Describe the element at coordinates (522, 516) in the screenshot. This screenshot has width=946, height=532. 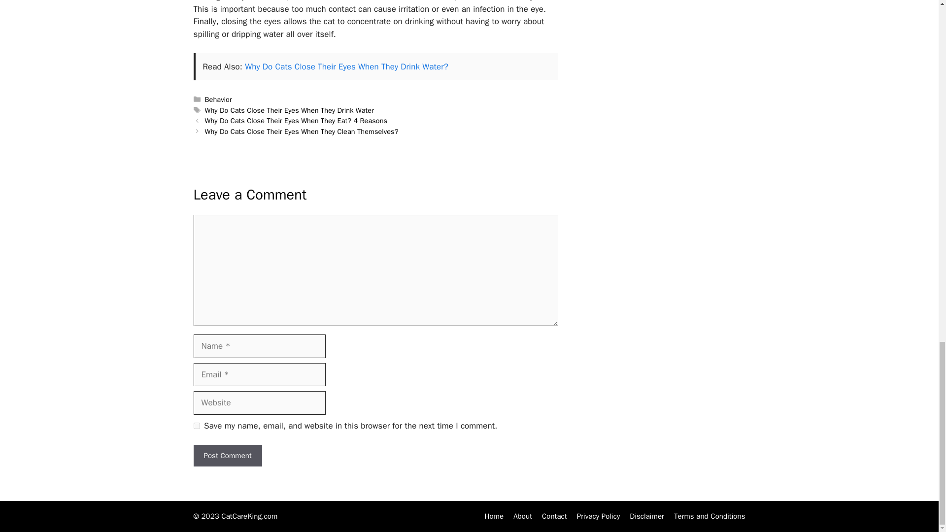
I see `About` at that location.